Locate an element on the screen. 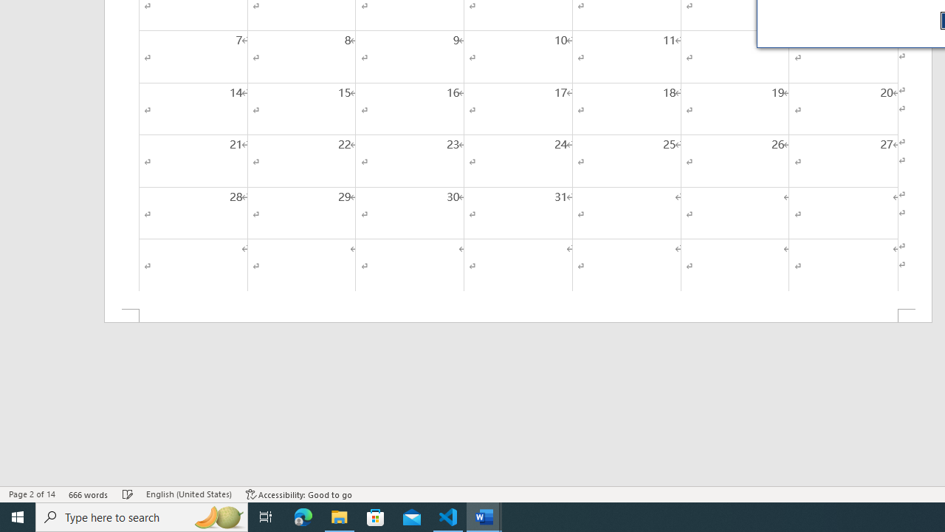 This screenshot has height=532, width=945. Start is located at coordinates (18, 517).